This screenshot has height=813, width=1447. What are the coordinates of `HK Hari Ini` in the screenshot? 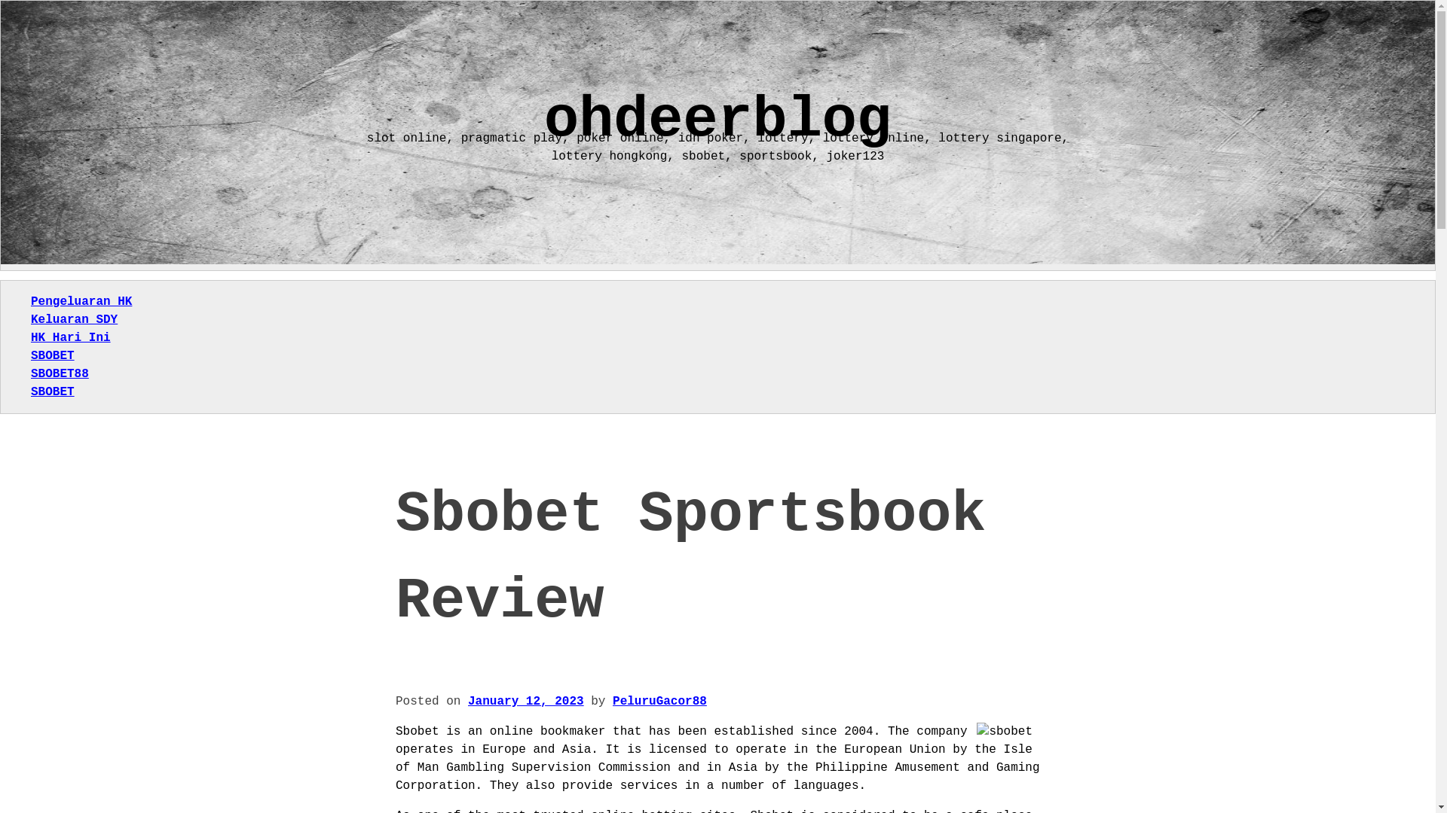 It's located at (71, 337).